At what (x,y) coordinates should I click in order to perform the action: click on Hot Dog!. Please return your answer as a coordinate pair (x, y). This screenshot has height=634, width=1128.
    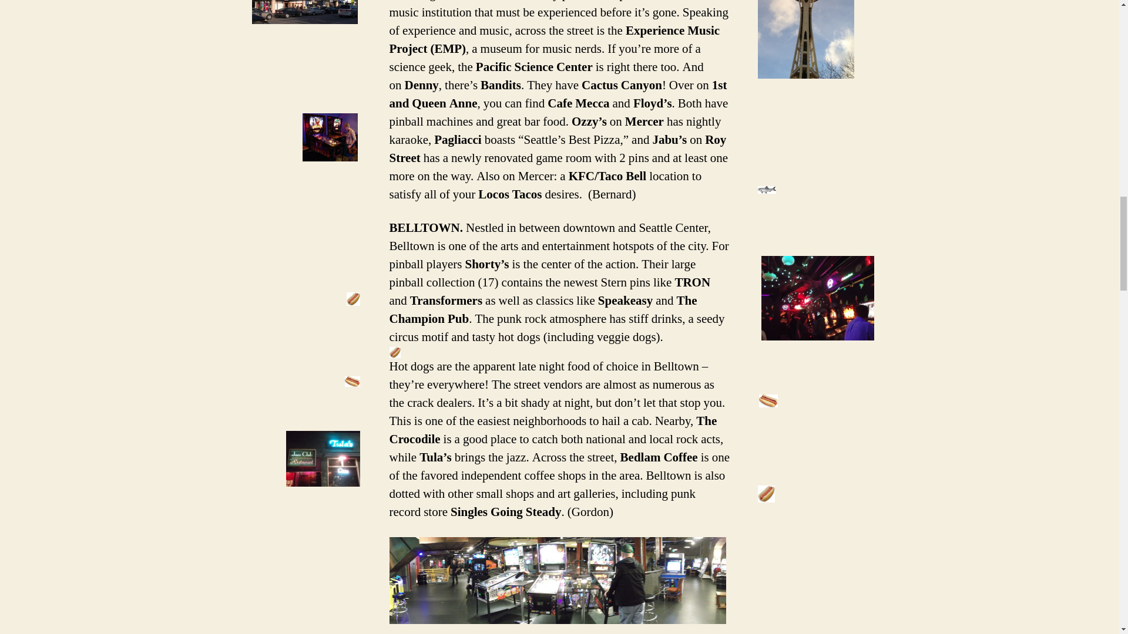
    Looking at the image, I should click on (395, 352).